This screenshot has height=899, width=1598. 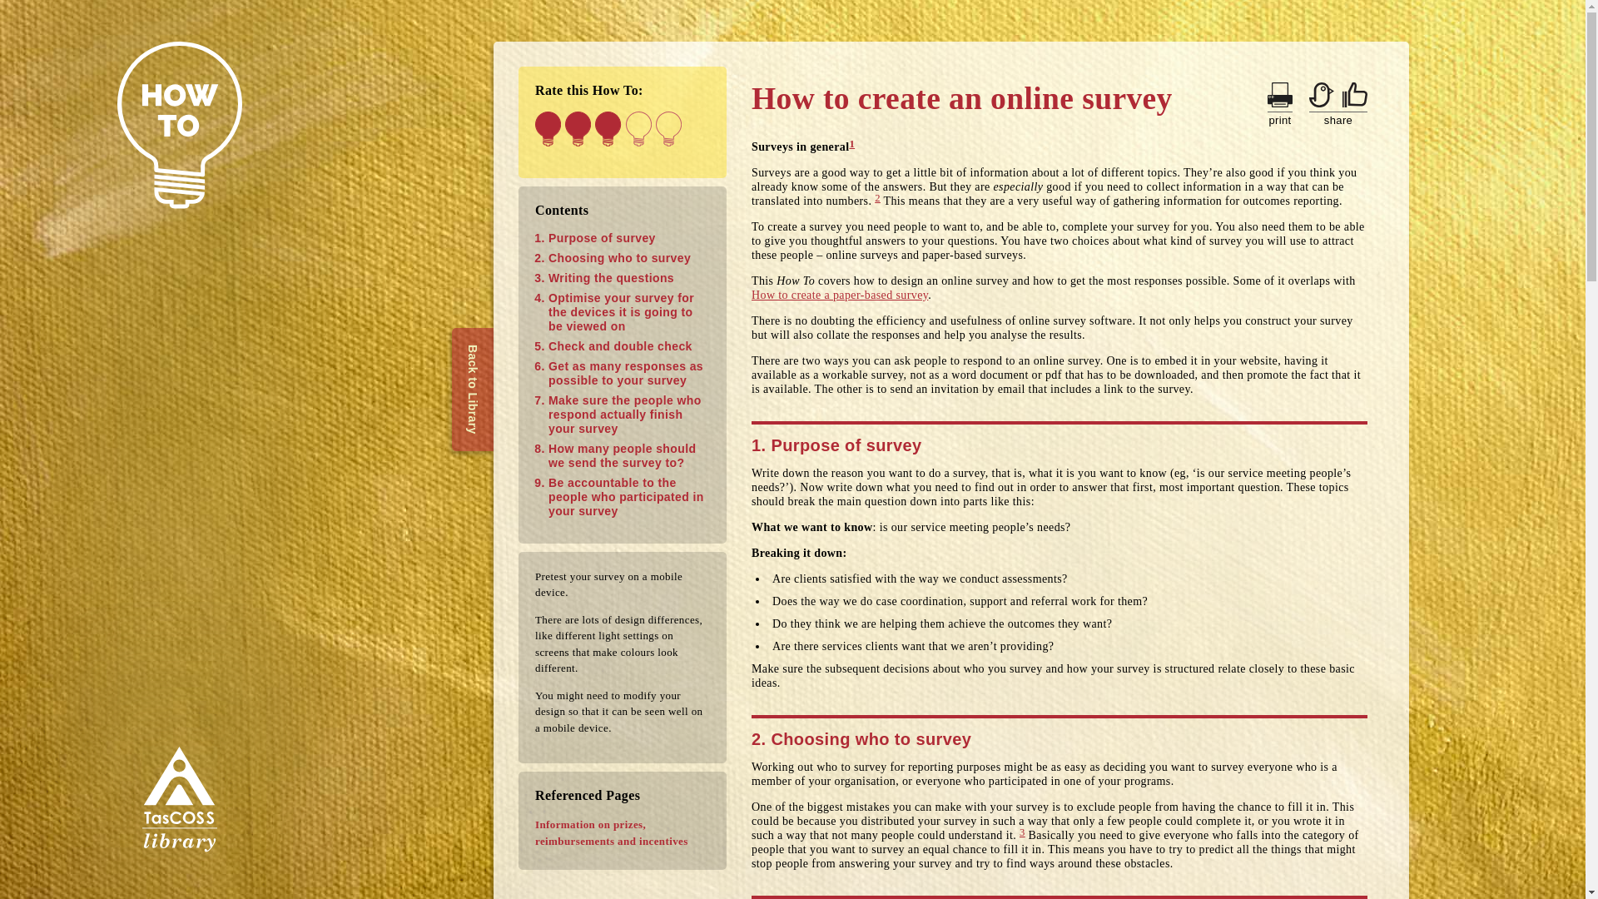 I want to click on Be accountable to the people who participated in your survey, so click(x=626, y=497).